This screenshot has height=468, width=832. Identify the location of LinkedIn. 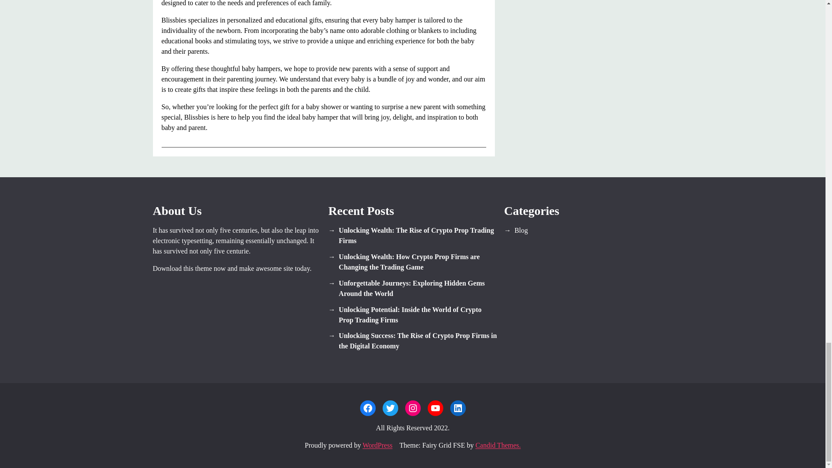
(458, 408).